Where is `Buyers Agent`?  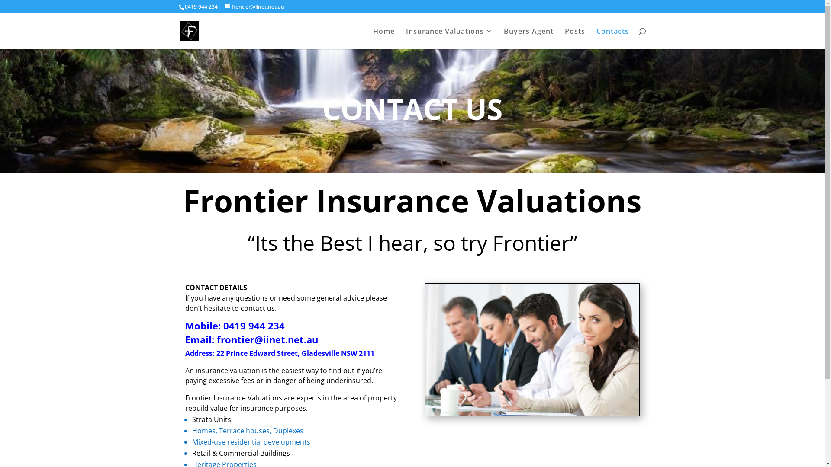 Buyers Agent is located at coordinates (529, 39).